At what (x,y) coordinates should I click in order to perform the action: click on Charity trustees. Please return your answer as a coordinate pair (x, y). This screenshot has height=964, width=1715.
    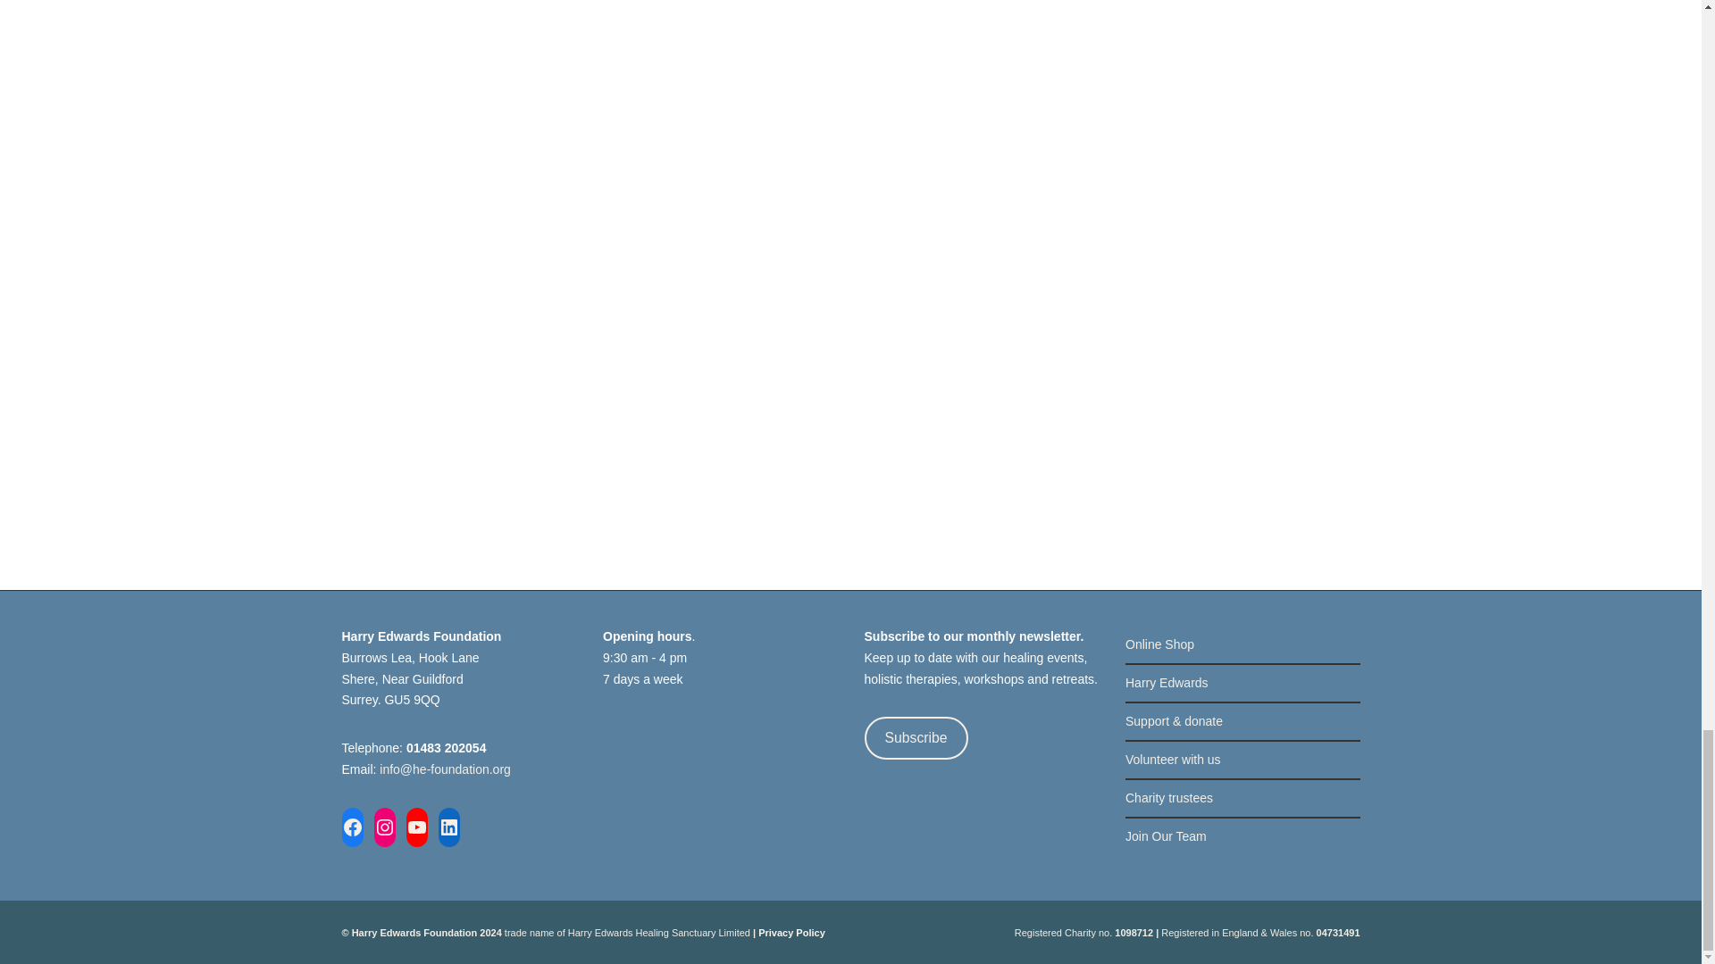
    Looking at the image, I should click on (1242, 798).